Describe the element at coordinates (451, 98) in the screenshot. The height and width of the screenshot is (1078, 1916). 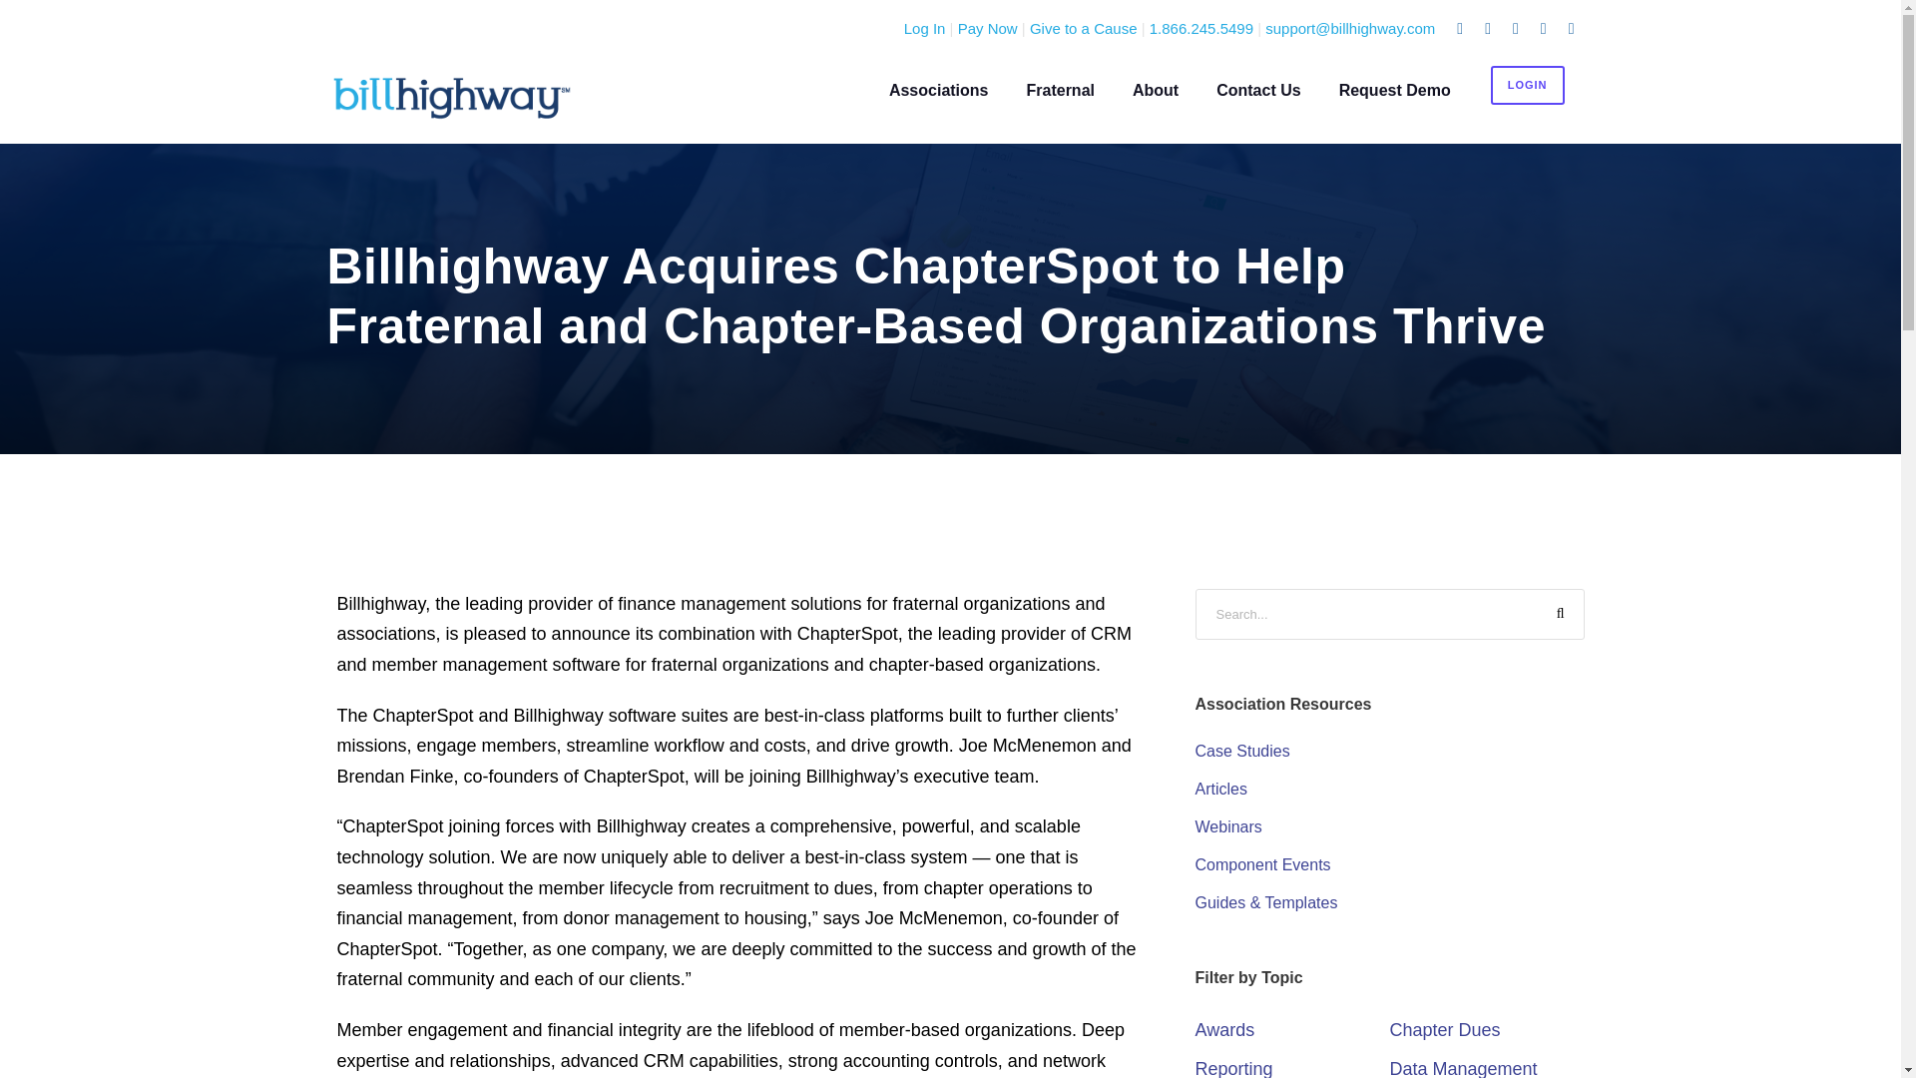
I see `Billhighway logo small` at that location.